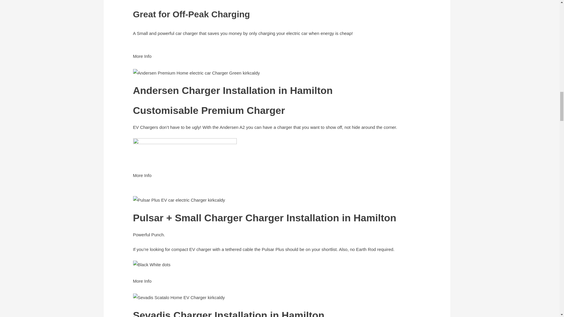  What do you see at coordinates (142, 60) in the screenshot?
I see `More Info` at bounding box center [142, 60].